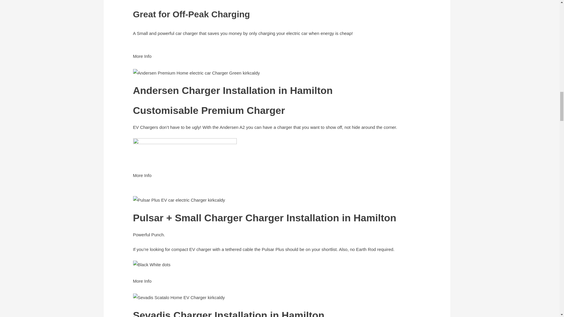  What do you see at coordinates (142, 60) in the screenshot?
I see `More Info` at bounding box center [142, 60].